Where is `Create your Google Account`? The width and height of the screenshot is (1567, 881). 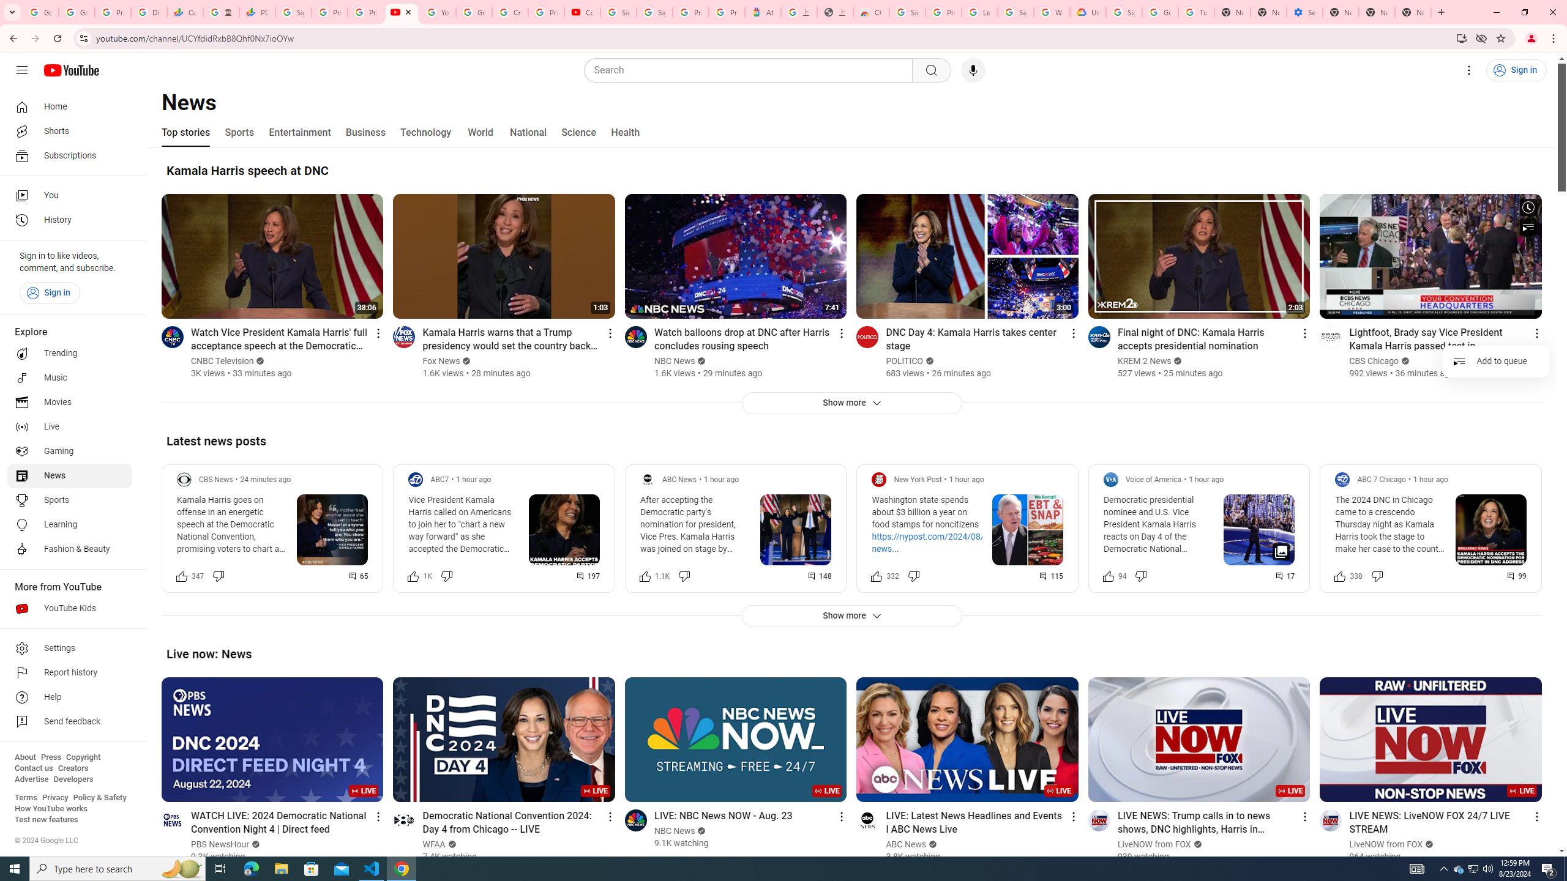 Create your Google Account is located at coordinates (510, 12).